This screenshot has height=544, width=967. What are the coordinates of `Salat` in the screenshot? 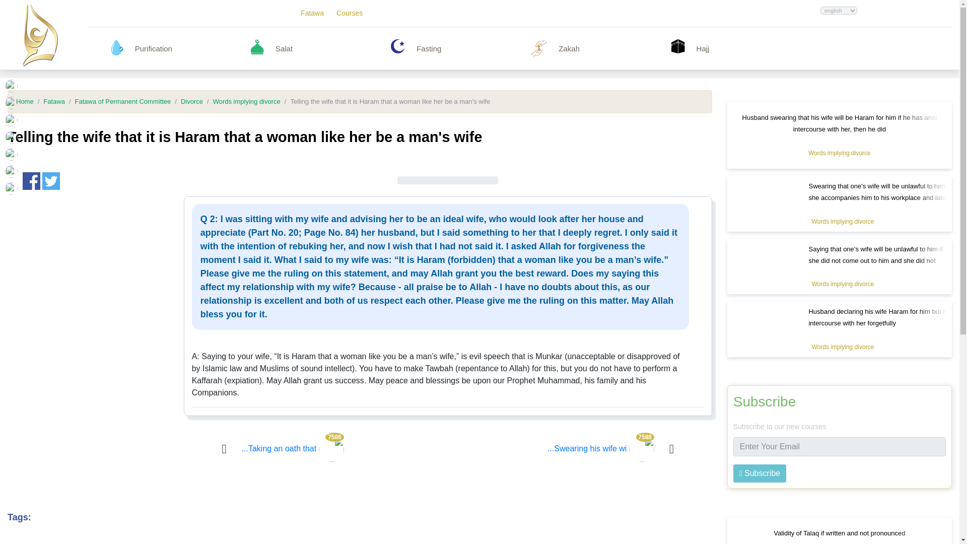 It's located at (328, 48).